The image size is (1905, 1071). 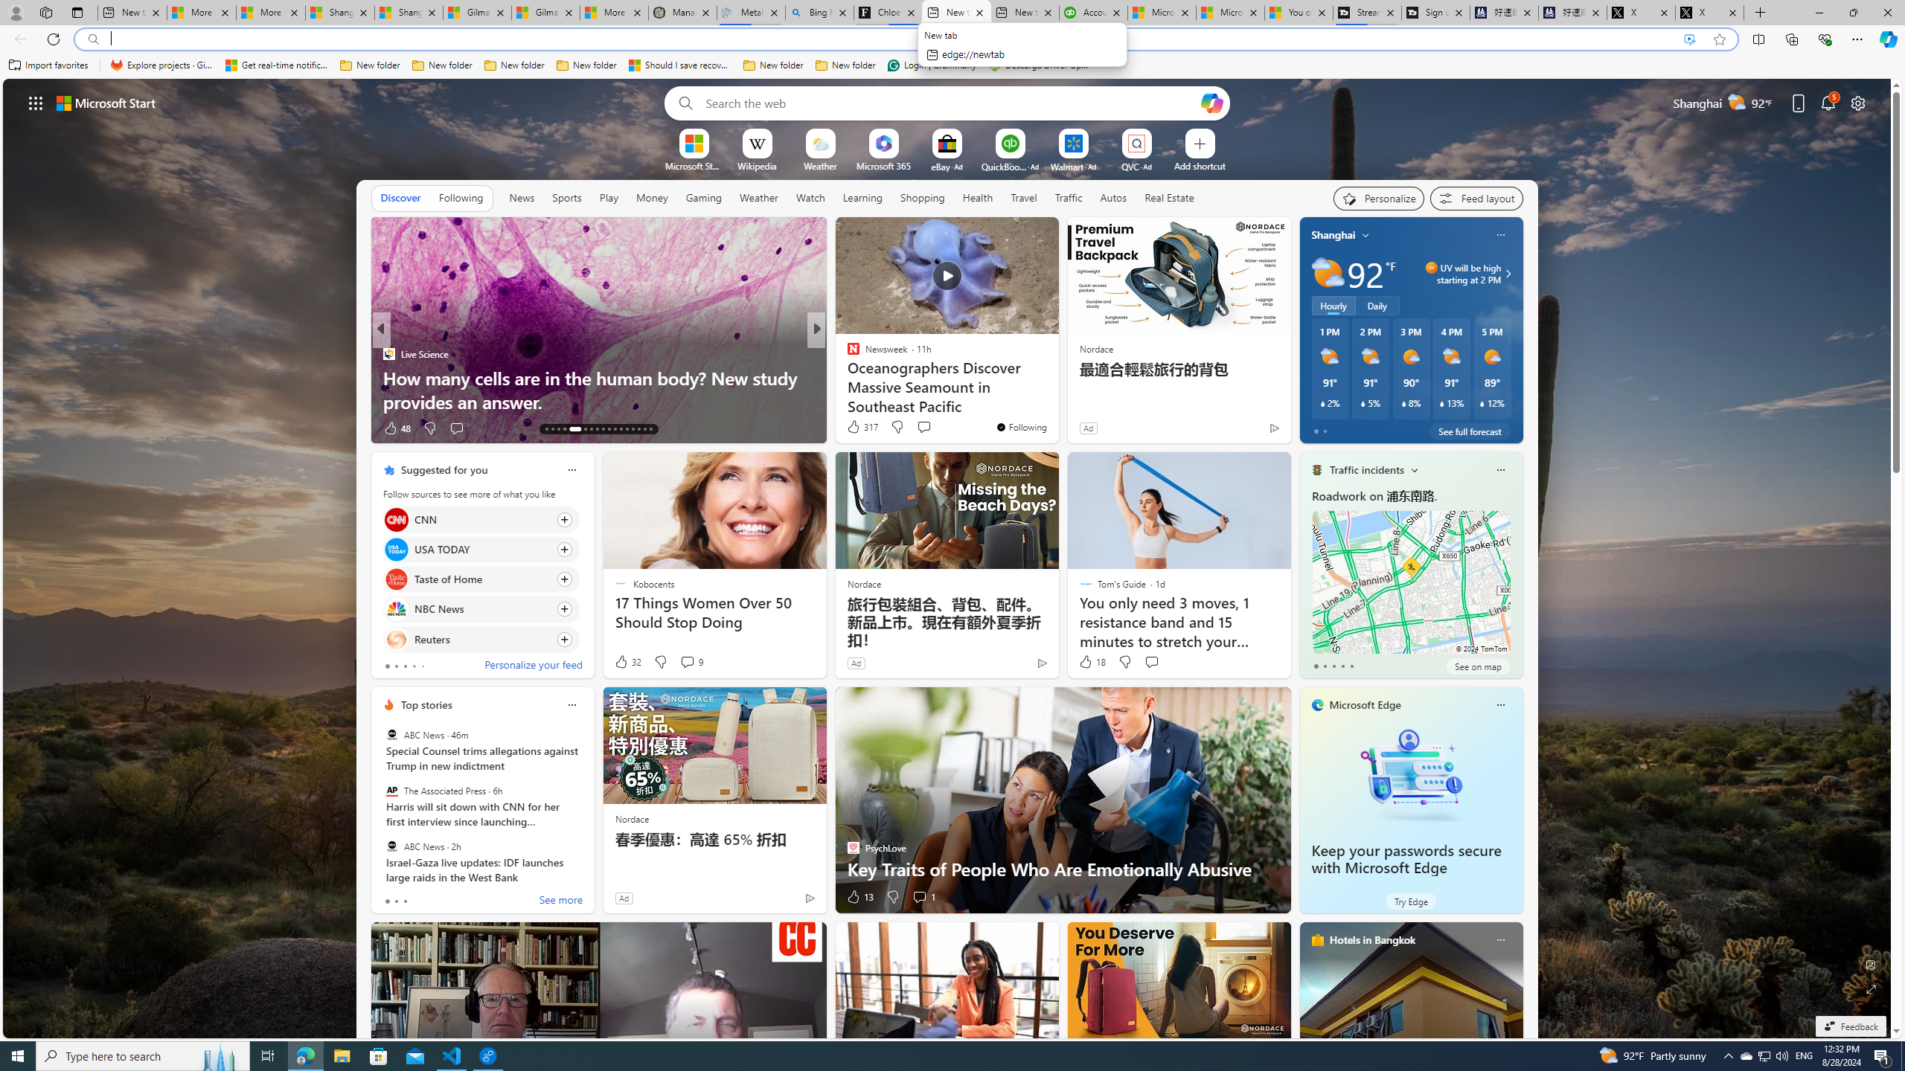 I want to click on Add a site, so click(x=1199, y=165).